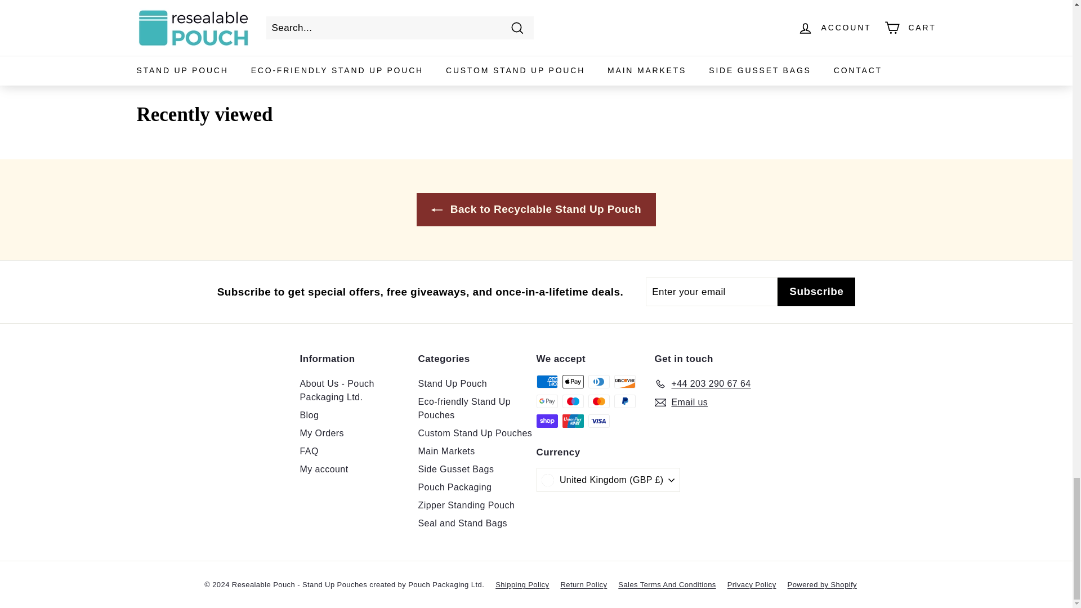  I want to click on Google Pay, so click(547, 401).